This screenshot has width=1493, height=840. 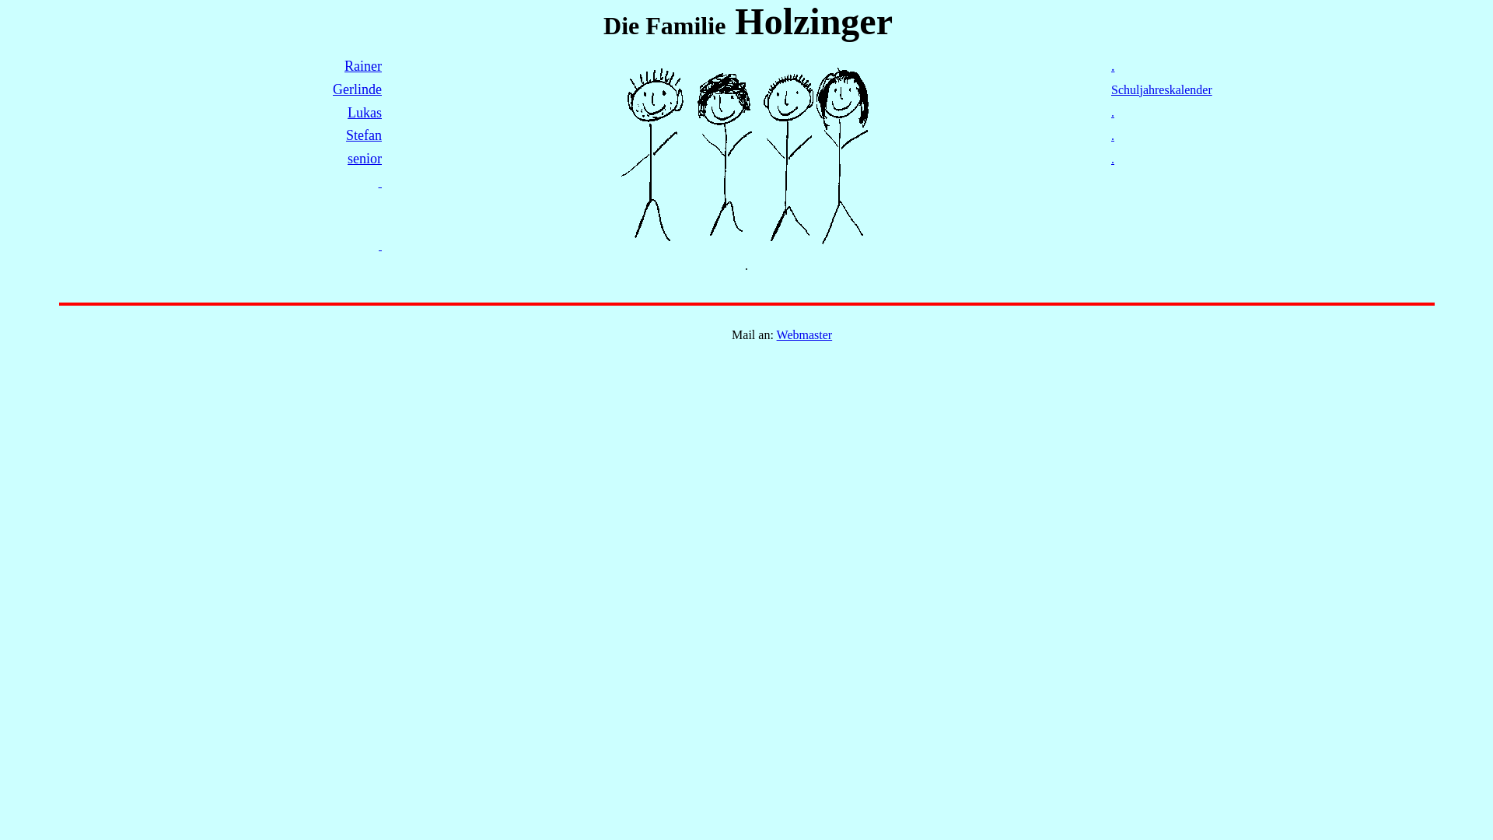 I want to click on Schuljahreskalender, so click(x=1162, y=90).